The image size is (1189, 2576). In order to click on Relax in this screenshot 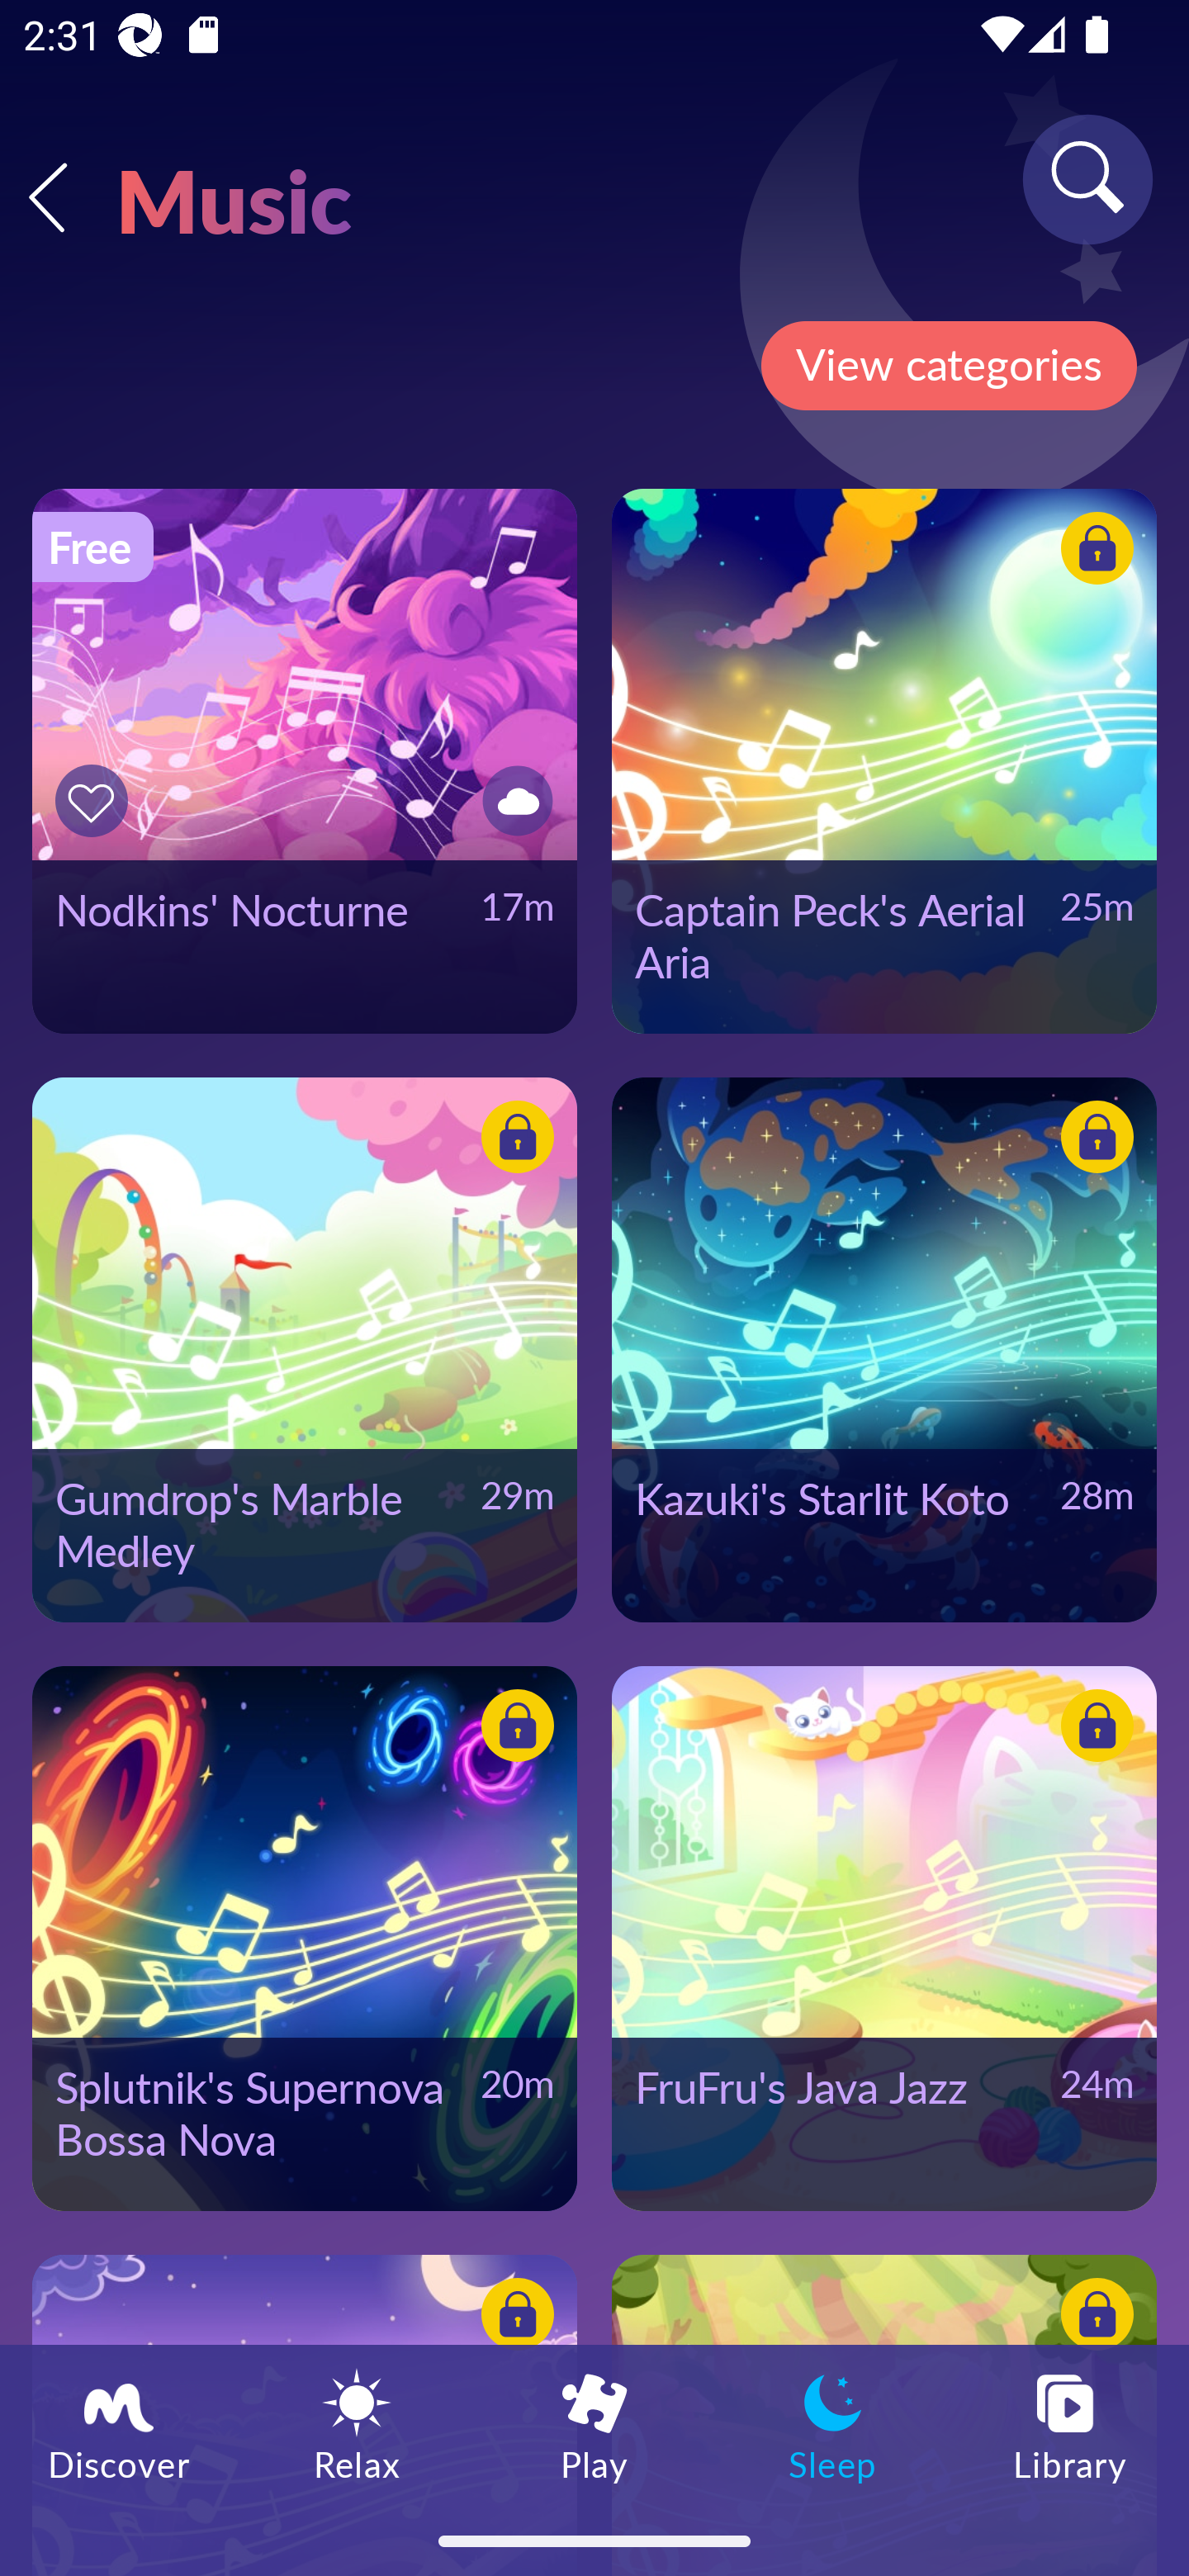, I will do `click(357, 2425)`.